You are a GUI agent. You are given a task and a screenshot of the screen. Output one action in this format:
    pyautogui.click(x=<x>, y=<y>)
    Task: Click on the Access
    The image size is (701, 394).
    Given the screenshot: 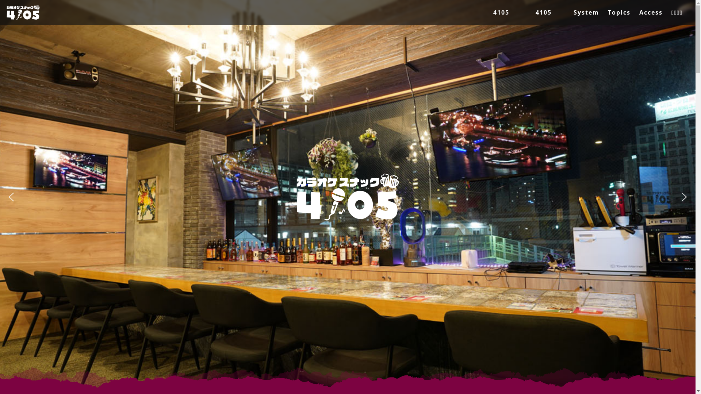 What is the action you would take?
    pyautogui.click(x=651, y=12)
    